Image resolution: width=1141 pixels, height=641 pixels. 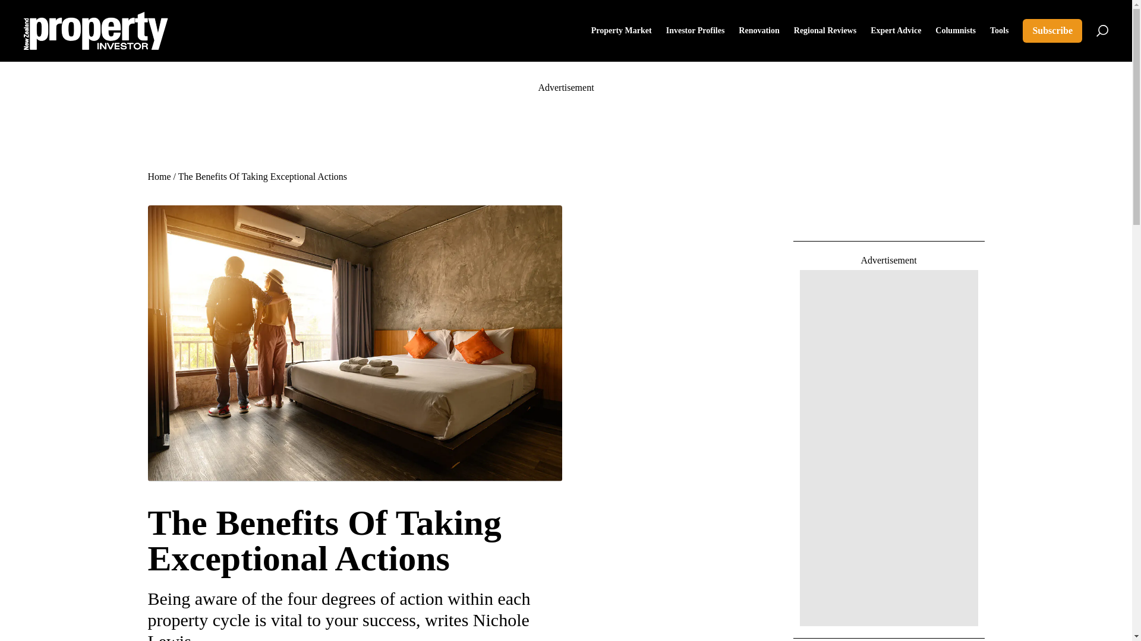 What do you see at coordinates (621, 31) in the screenshot?
I see `Property Market` at bounding box center [621, 31].